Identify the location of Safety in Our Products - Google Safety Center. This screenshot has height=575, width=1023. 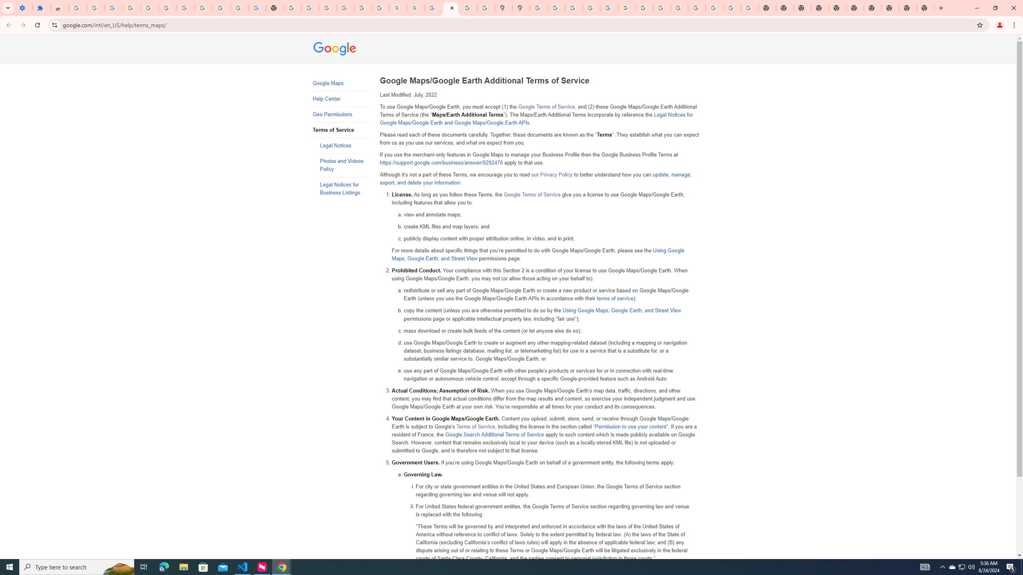
(486, 8).